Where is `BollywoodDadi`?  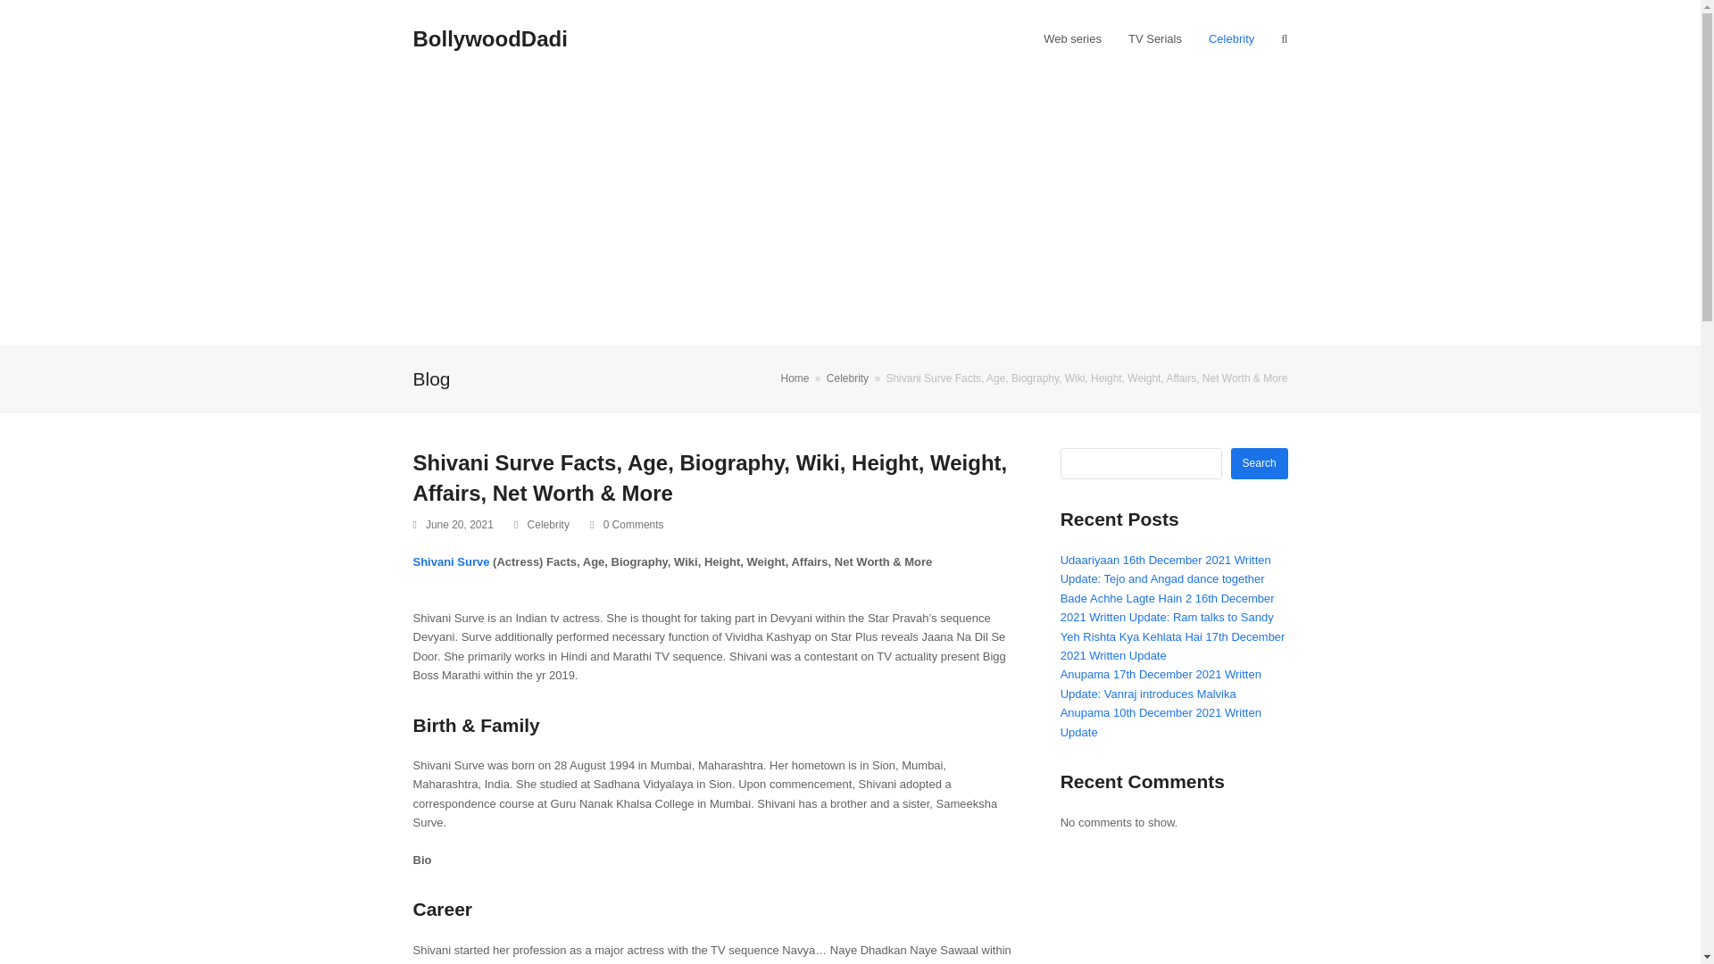 BollywoodDadi is located at coordinates (489, 39).